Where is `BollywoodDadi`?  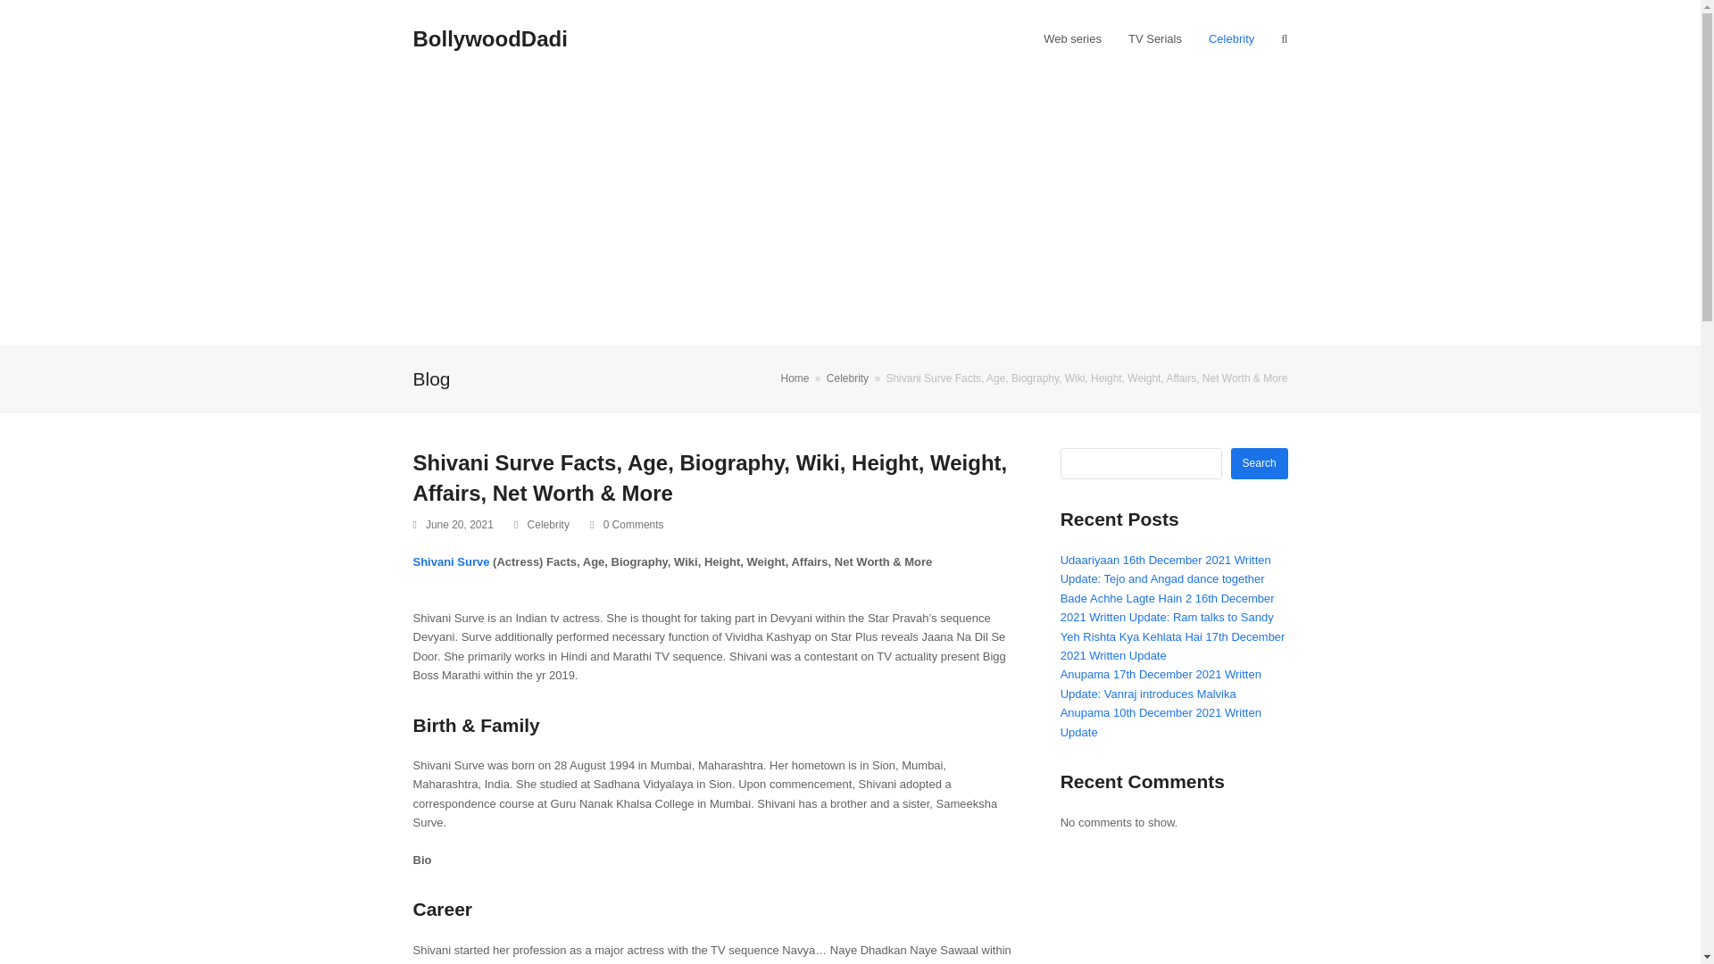 BollywoodDadi is located at coordinates (489, 39).